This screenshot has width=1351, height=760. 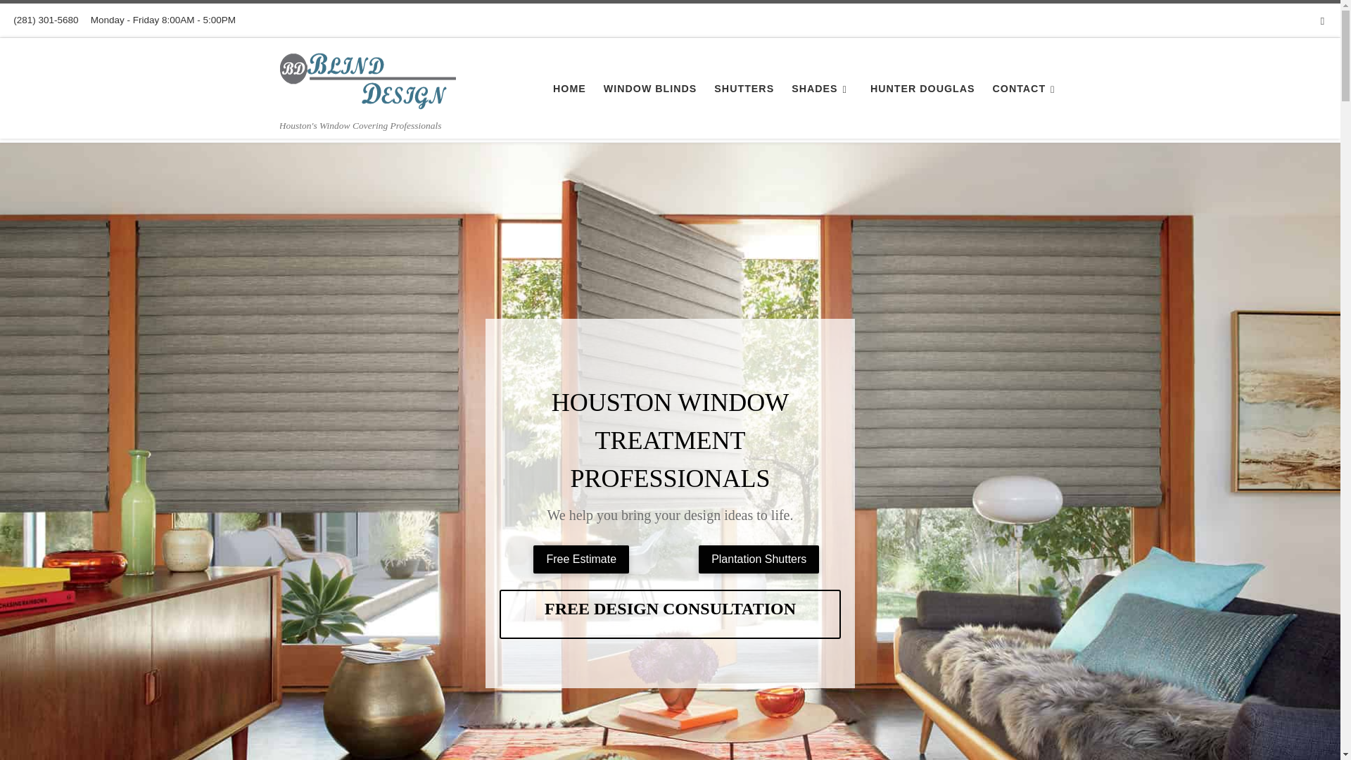 I want to click on CONTACT, so click(x=1026, y=88).